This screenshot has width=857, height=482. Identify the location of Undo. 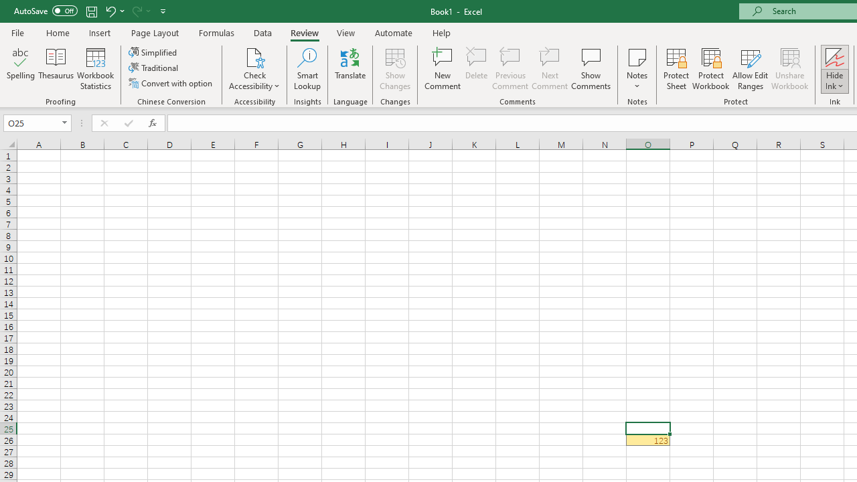
(110, 11).